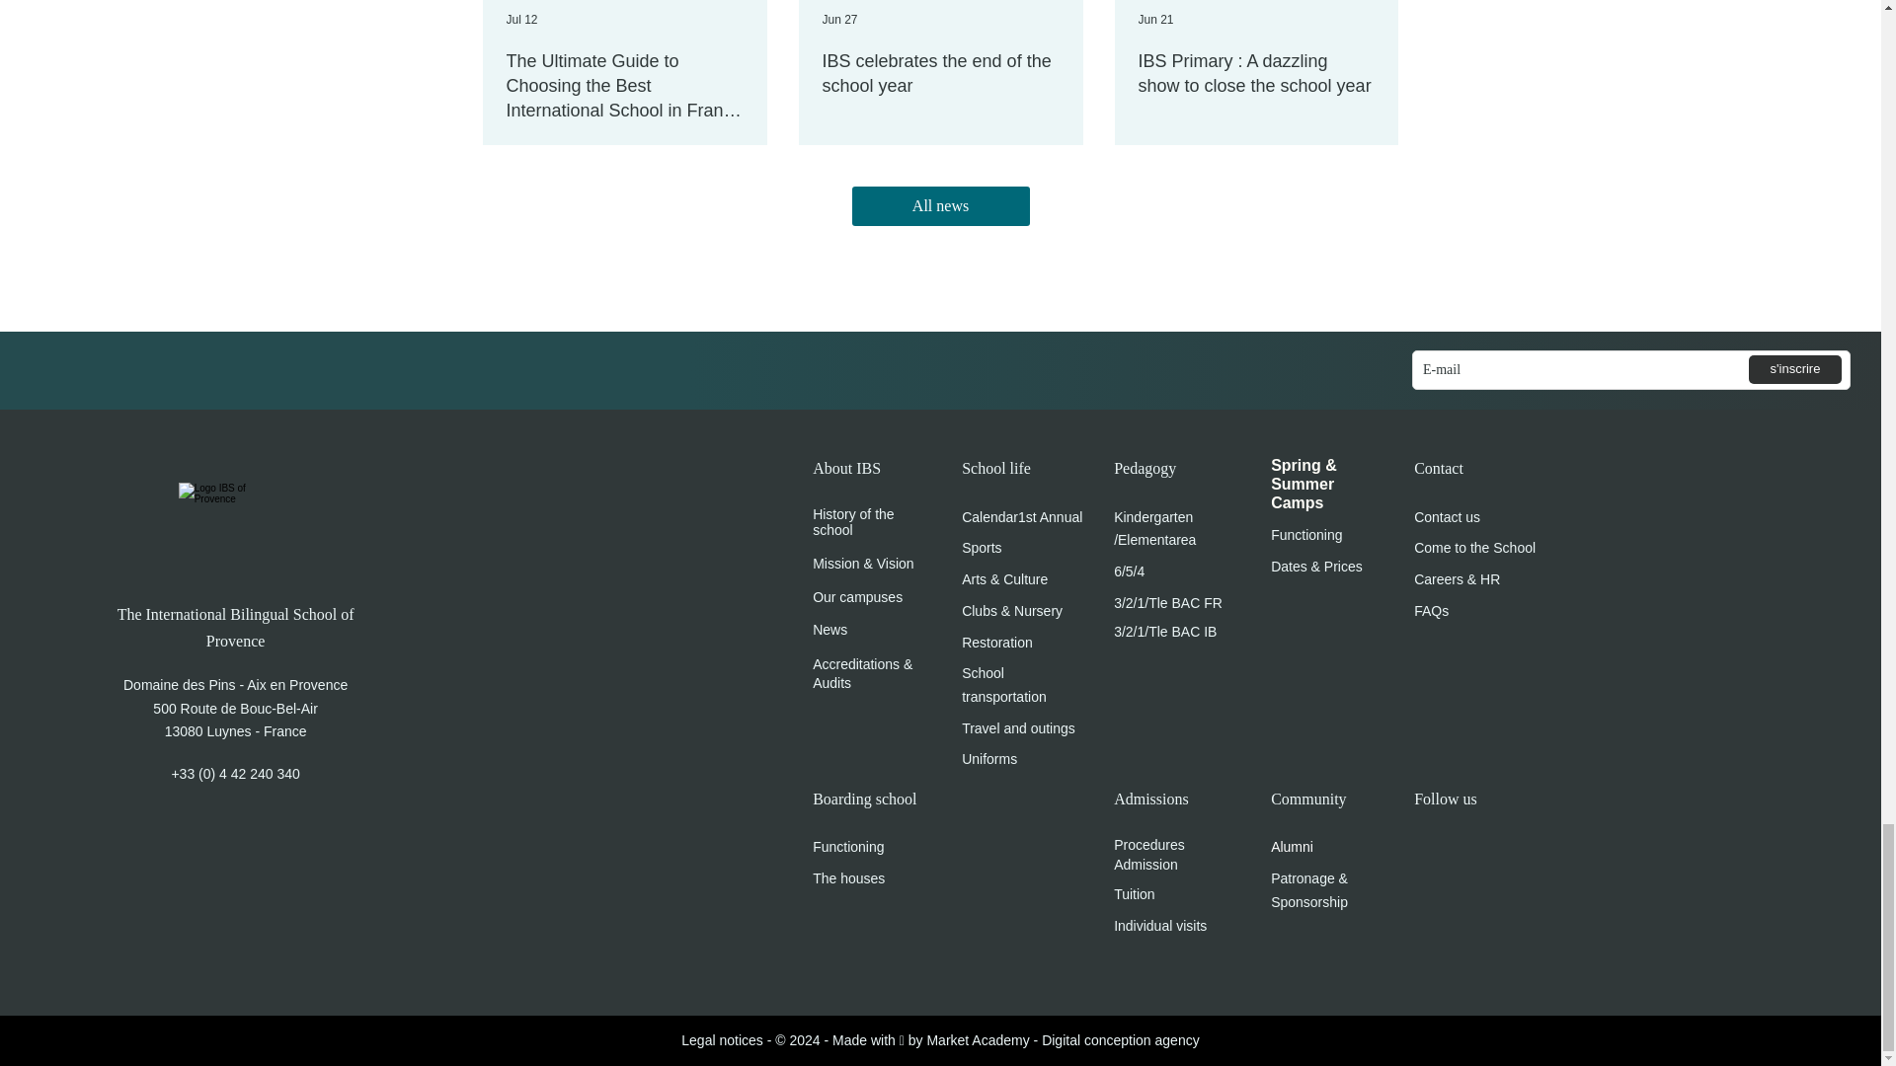  Describe the element at coordinates (521, 20) in the screenshot. I see `Jul 12` at that location.